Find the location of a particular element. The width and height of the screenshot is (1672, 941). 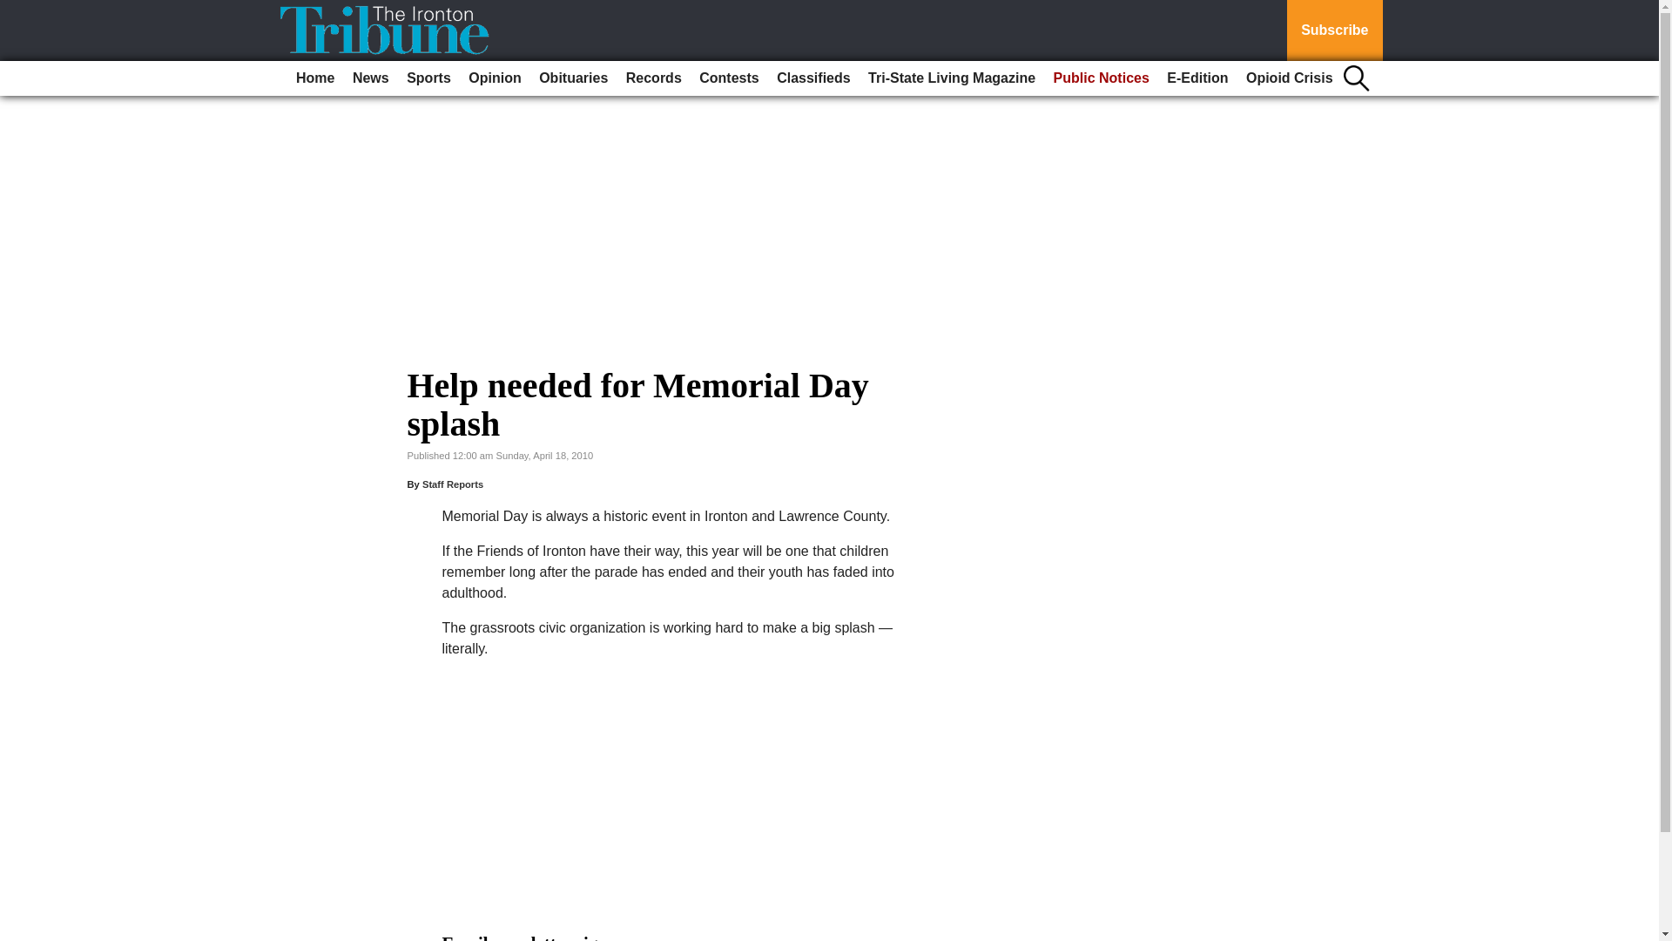

Staff Reports is located at coordinates (453, 484).